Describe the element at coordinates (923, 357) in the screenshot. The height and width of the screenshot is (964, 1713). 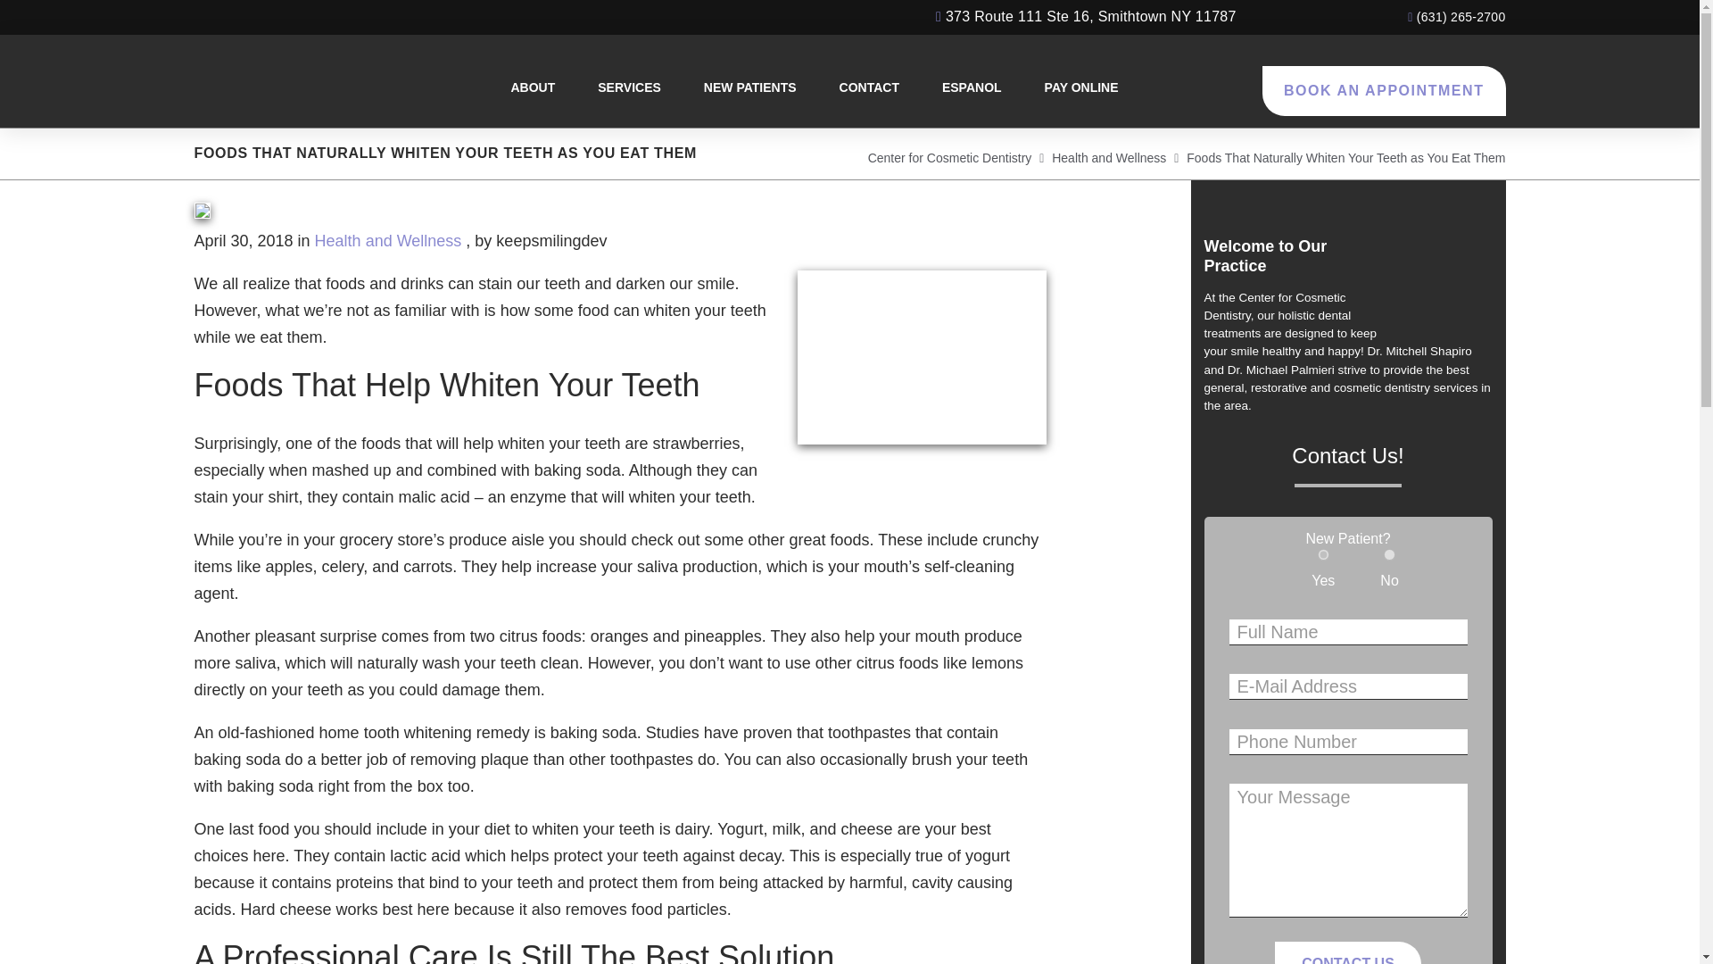
I see `Dental friendly foods that help whiten your teeth. ` at that location.